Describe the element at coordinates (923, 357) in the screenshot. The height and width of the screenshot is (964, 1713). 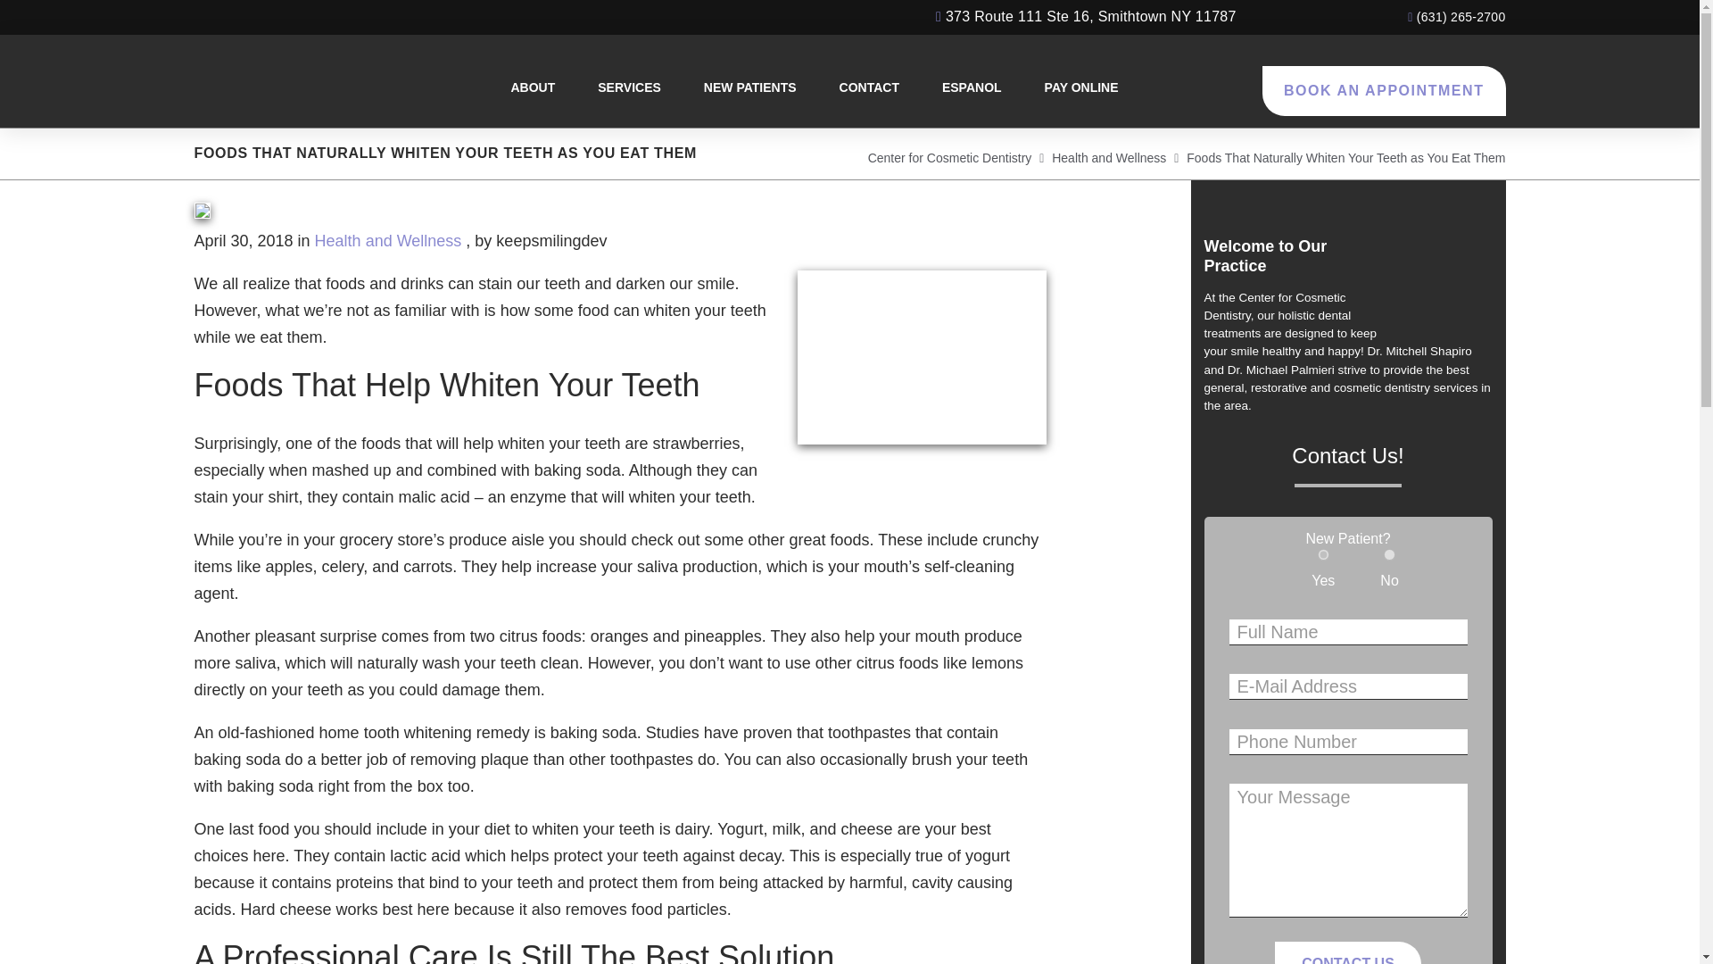
I see `Dental friendly foods that help whiten your teeth. ` at that location.